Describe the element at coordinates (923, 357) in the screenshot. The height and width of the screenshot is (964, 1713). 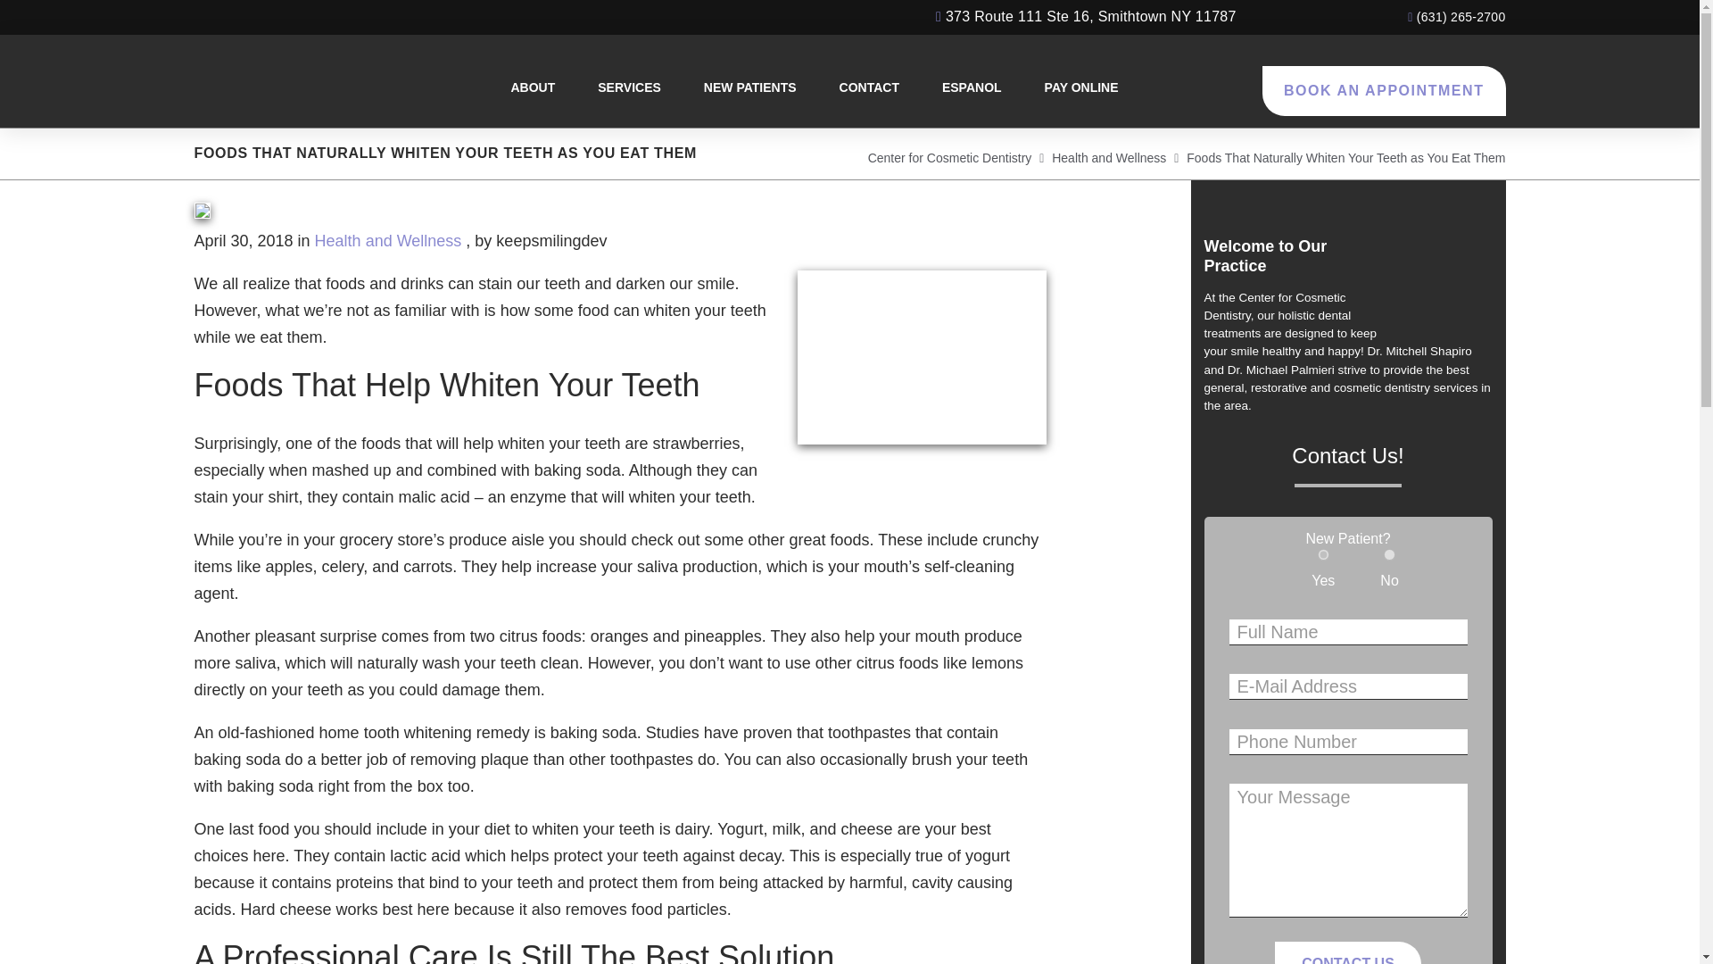
I see `Dental friendly foods that help whiten your teeth. ` at that location.